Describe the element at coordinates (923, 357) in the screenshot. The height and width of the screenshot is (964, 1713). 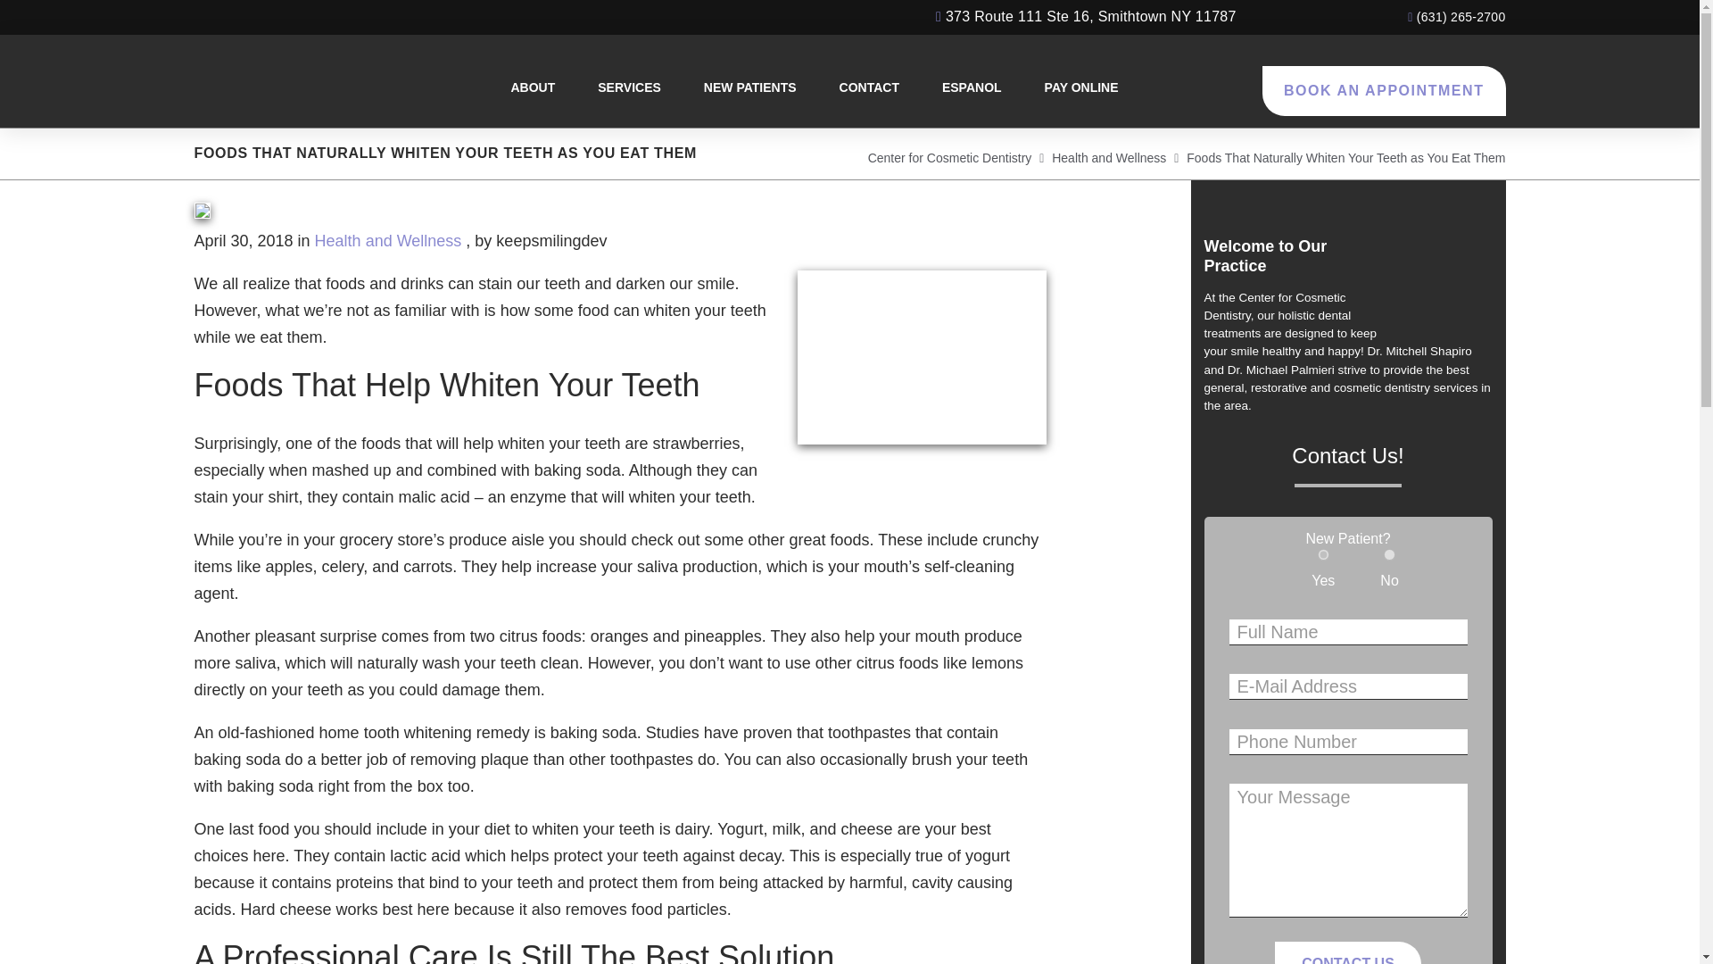
I see `Dental friendly foods that help whiten your teeth. ` at that location.